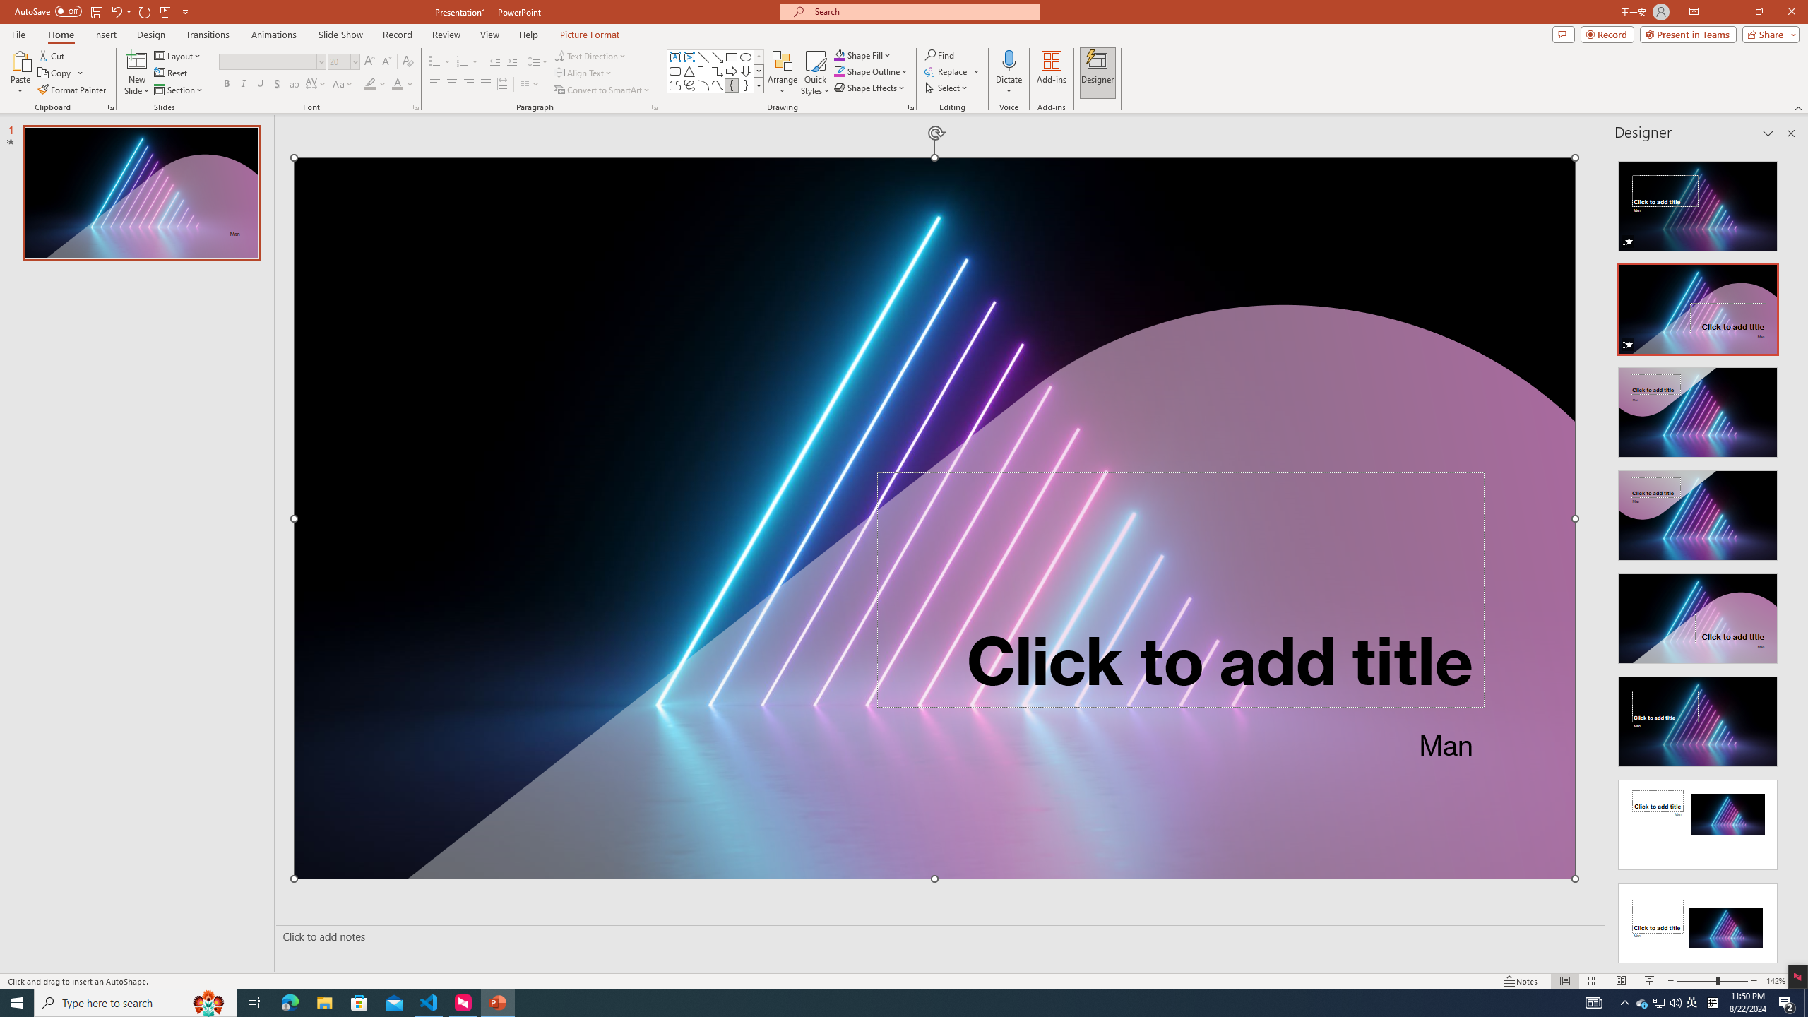 This screenshot has height=1017, width=1808. Describe the element at coordinates (1776, 981) in the screenshot. I see `Zoom 142%` at that location.